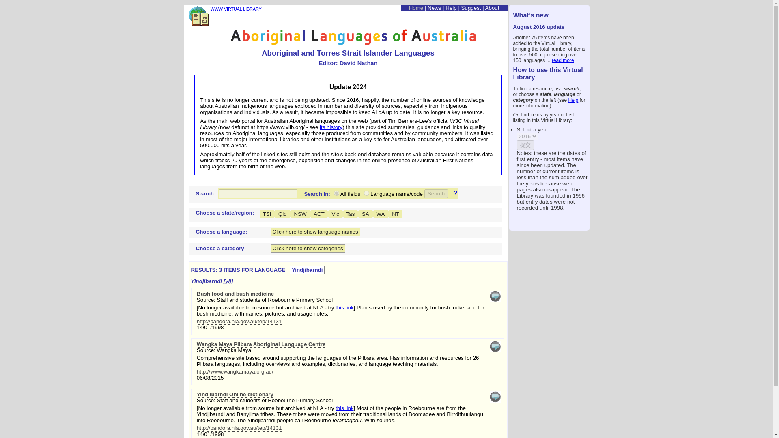 This screenshot has width=779, height=438. What do you see at coordinates (495, 350) in the screenshot?
I see `Update or give feedback on this item` at bounding box center [495, 350].